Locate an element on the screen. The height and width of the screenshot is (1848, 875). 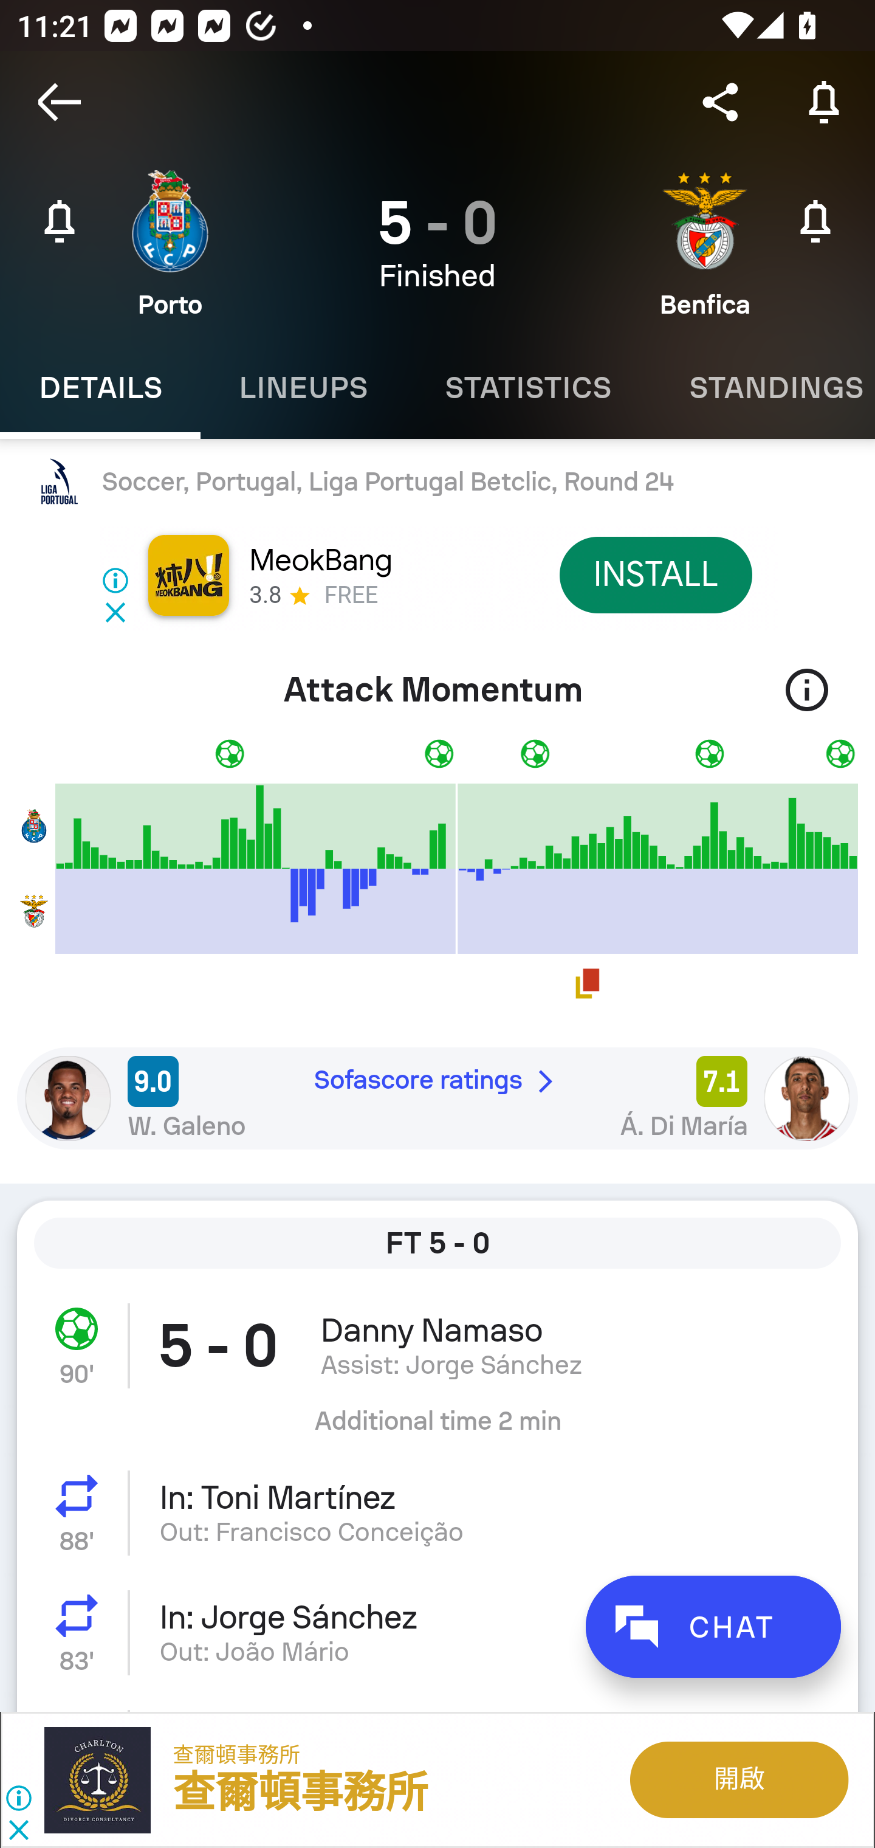
開啟 is located at coordinates (738, 1779).